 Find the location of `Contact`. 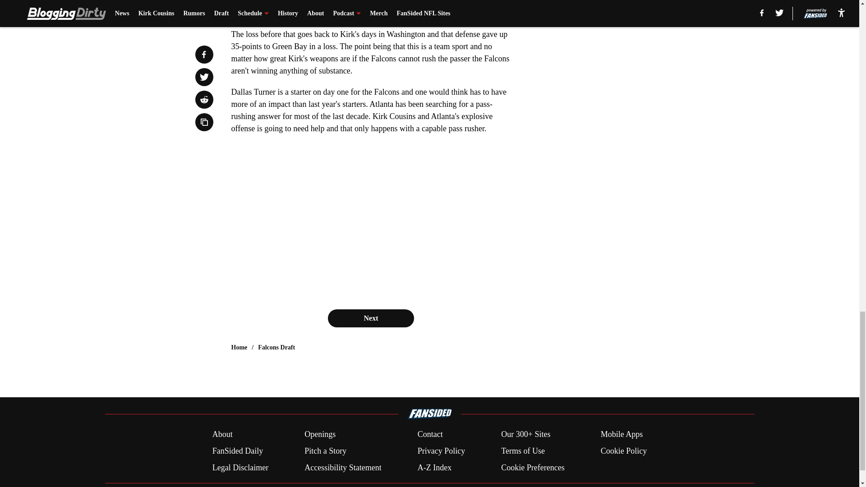

Contact is located at coordinates (430, 435).